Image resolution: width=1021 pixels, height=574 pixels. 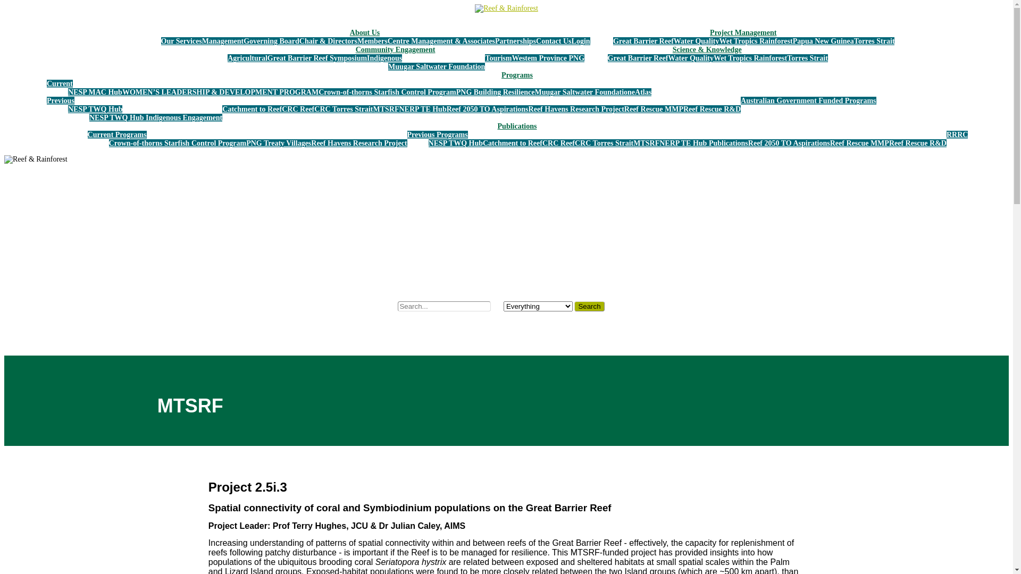 What do you see at coordinates (581, 41) in the screenshot?
I see `Login` at bounding box center [581, 41].